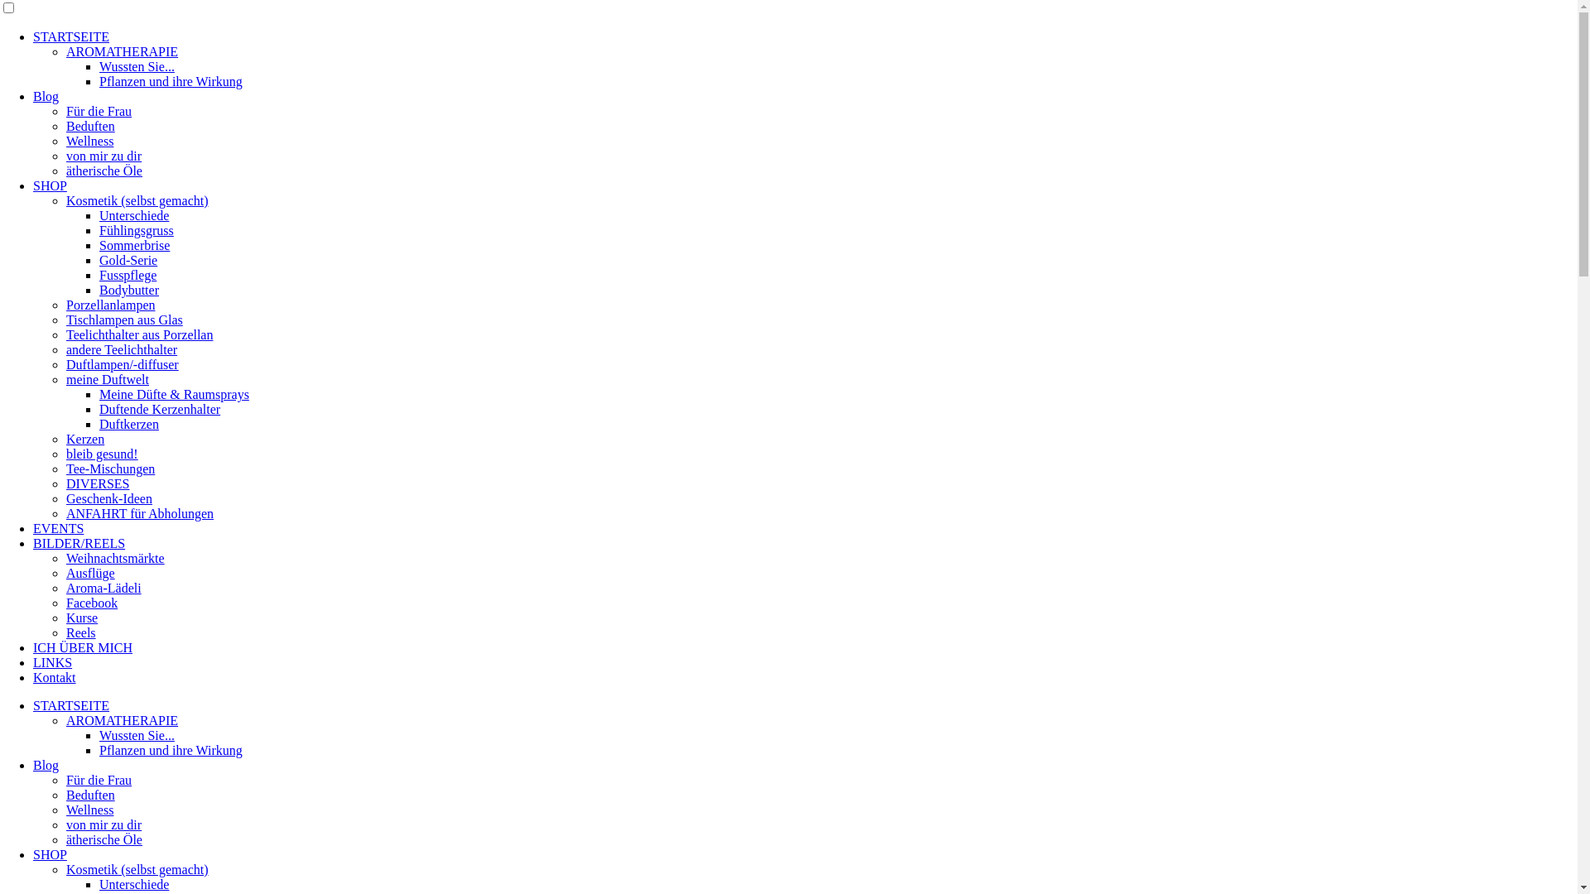  Describe the element at coordinates (111, 469) in the screenshot. I see `Tee-Mischungen` at that location.